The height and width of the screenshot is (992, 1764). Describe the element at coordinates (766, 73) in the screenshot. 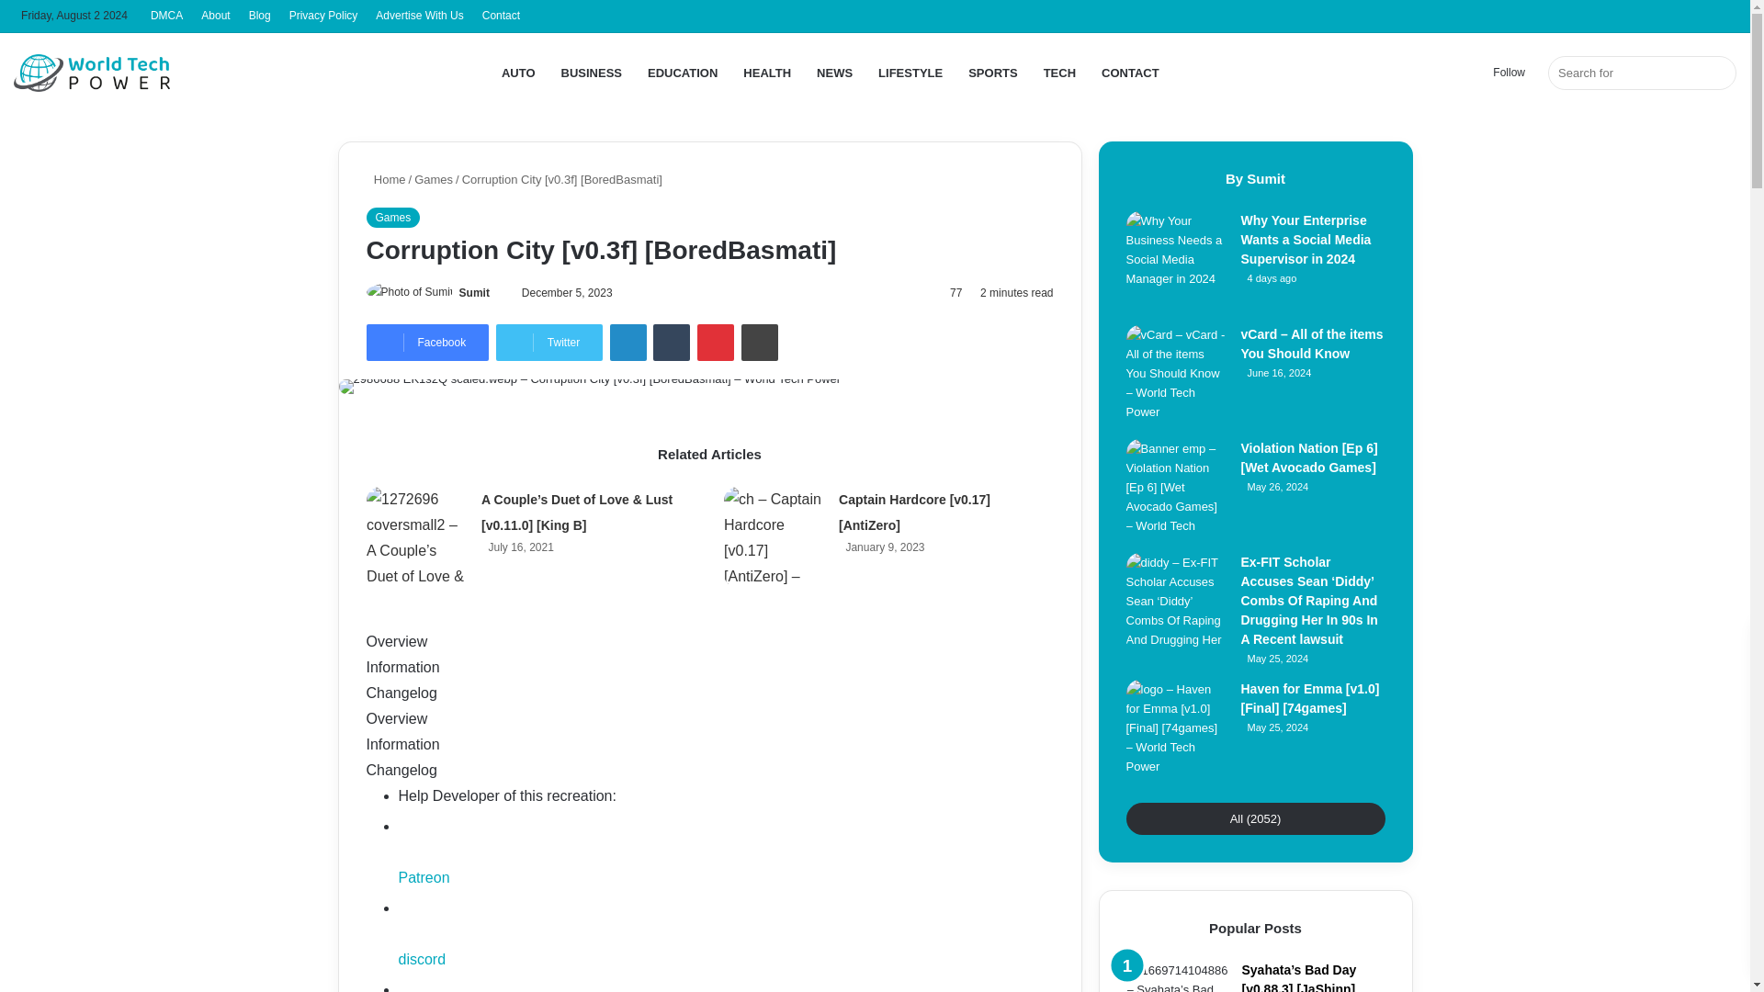

I see `HEALTH` at that location.